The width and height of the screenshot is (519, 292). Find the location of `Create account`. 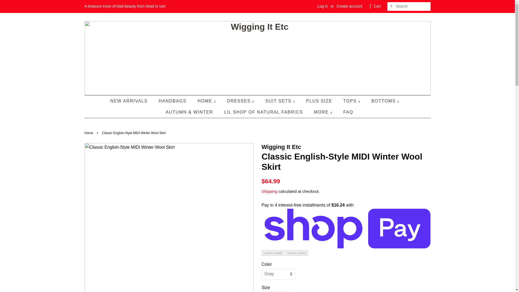

Create account is located at coordinates (349, 6).